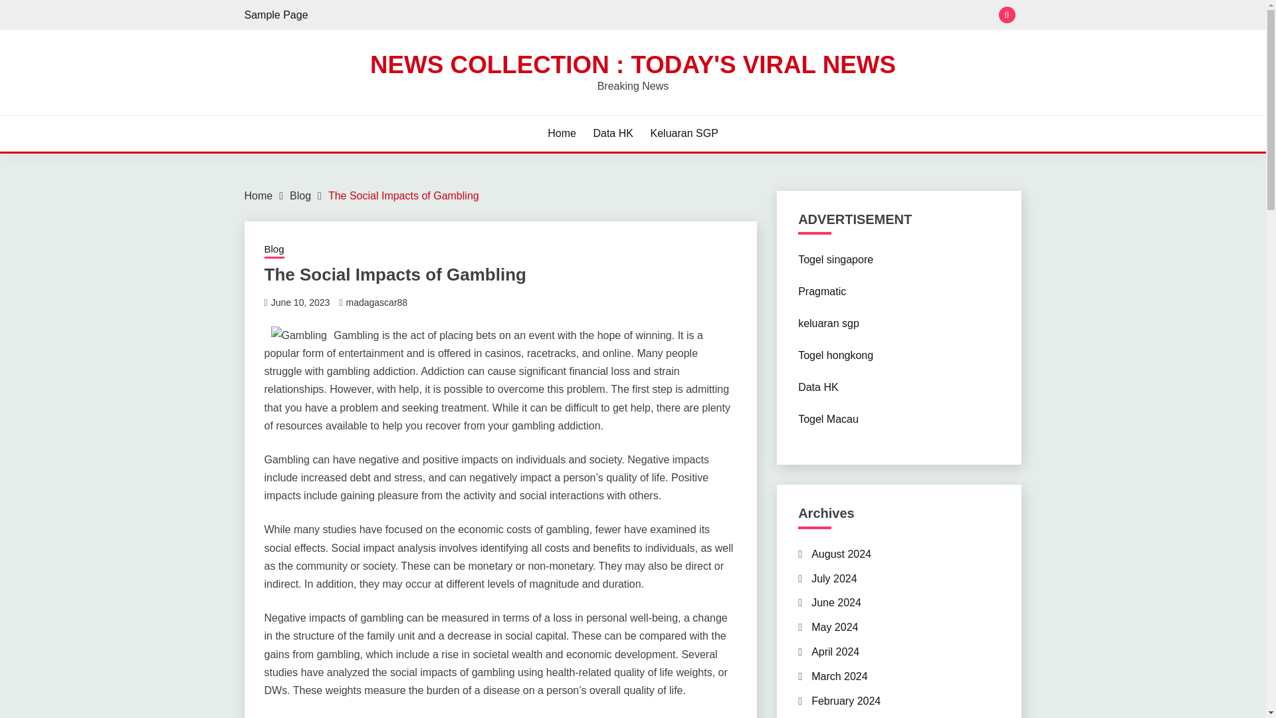  What do you see at coordinates (835, 355) in the screenshot?
I see `Togel hongkong` at bounding box center [835, 355].